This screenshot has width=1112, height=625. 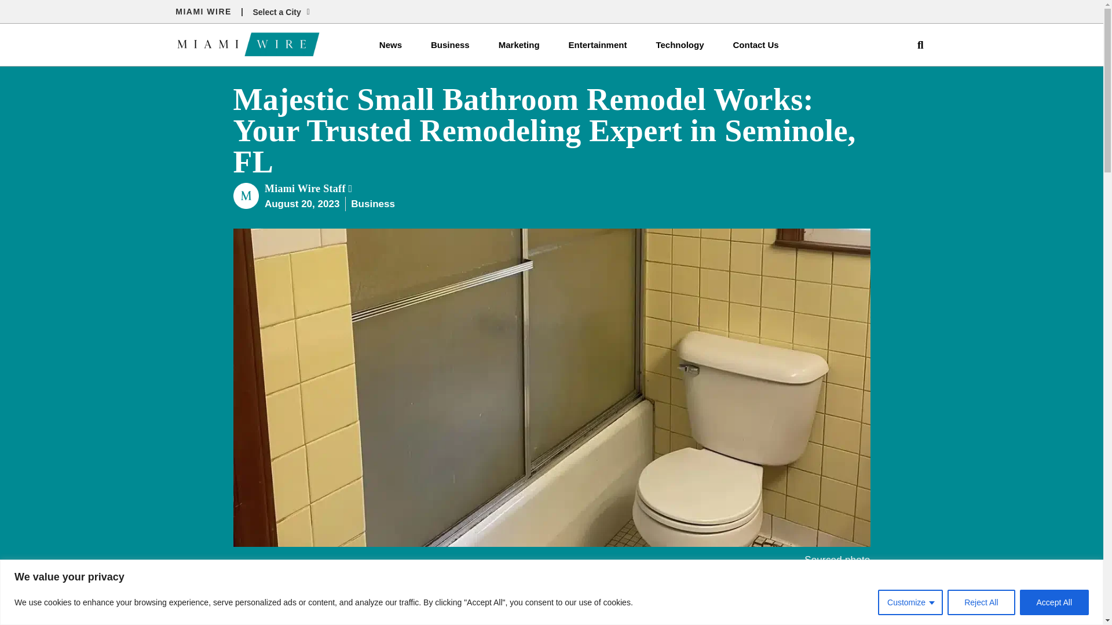 I want to click on Select a City, so click(x=280, y=13).